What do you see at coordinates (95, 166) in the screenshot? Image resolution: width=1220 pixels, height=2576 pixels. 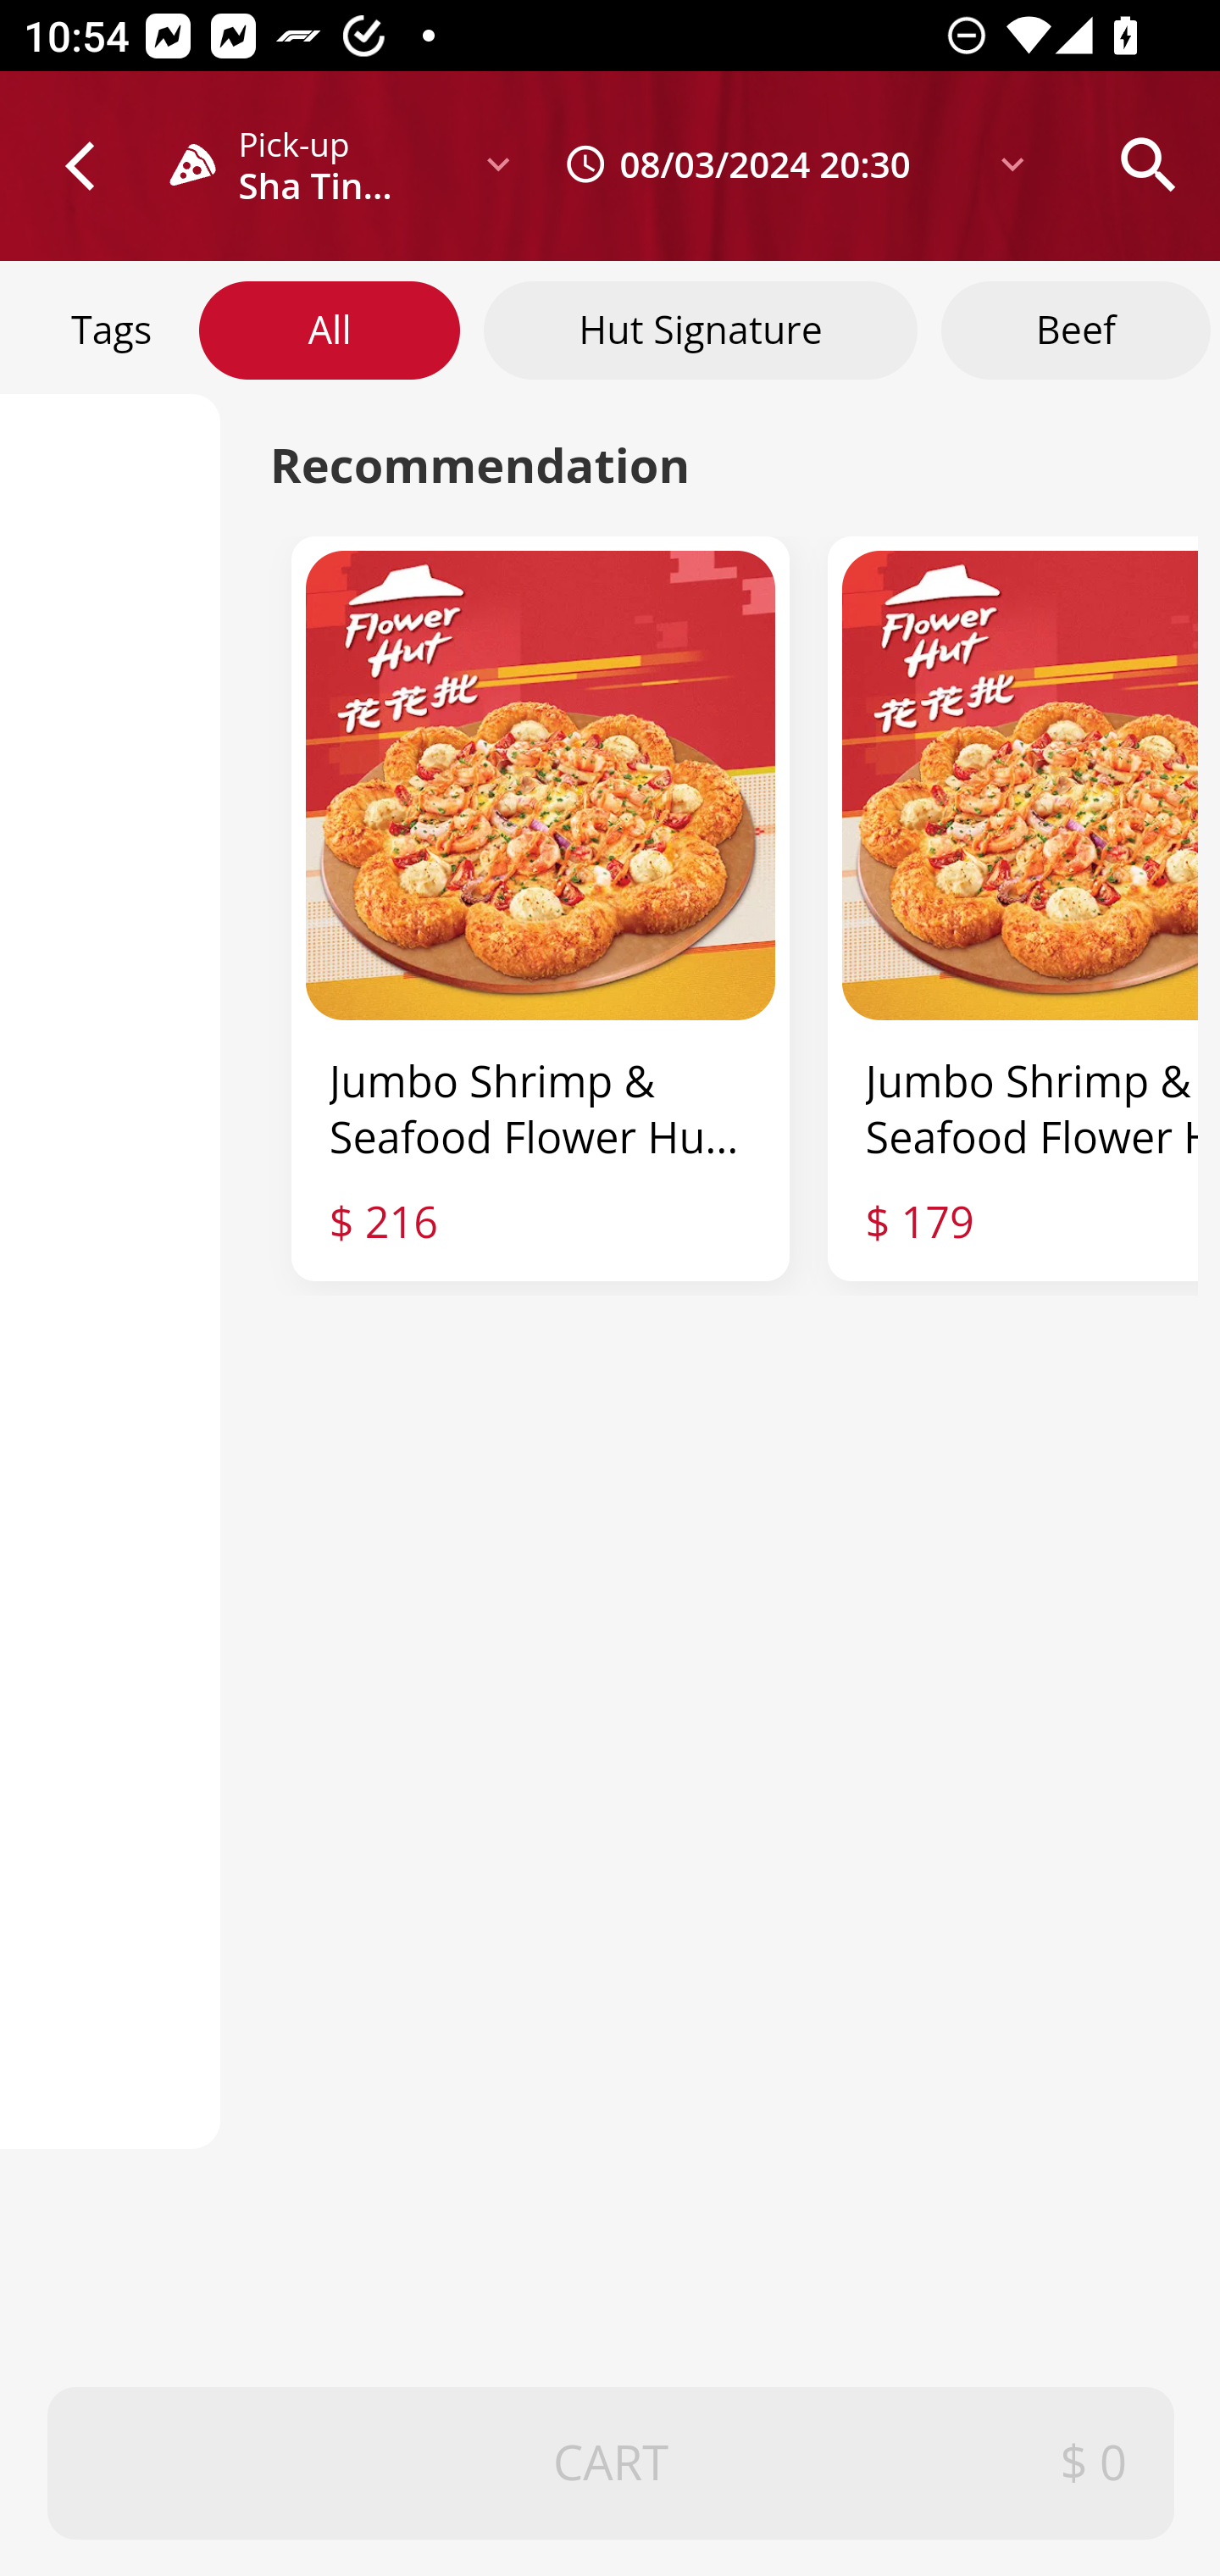 I see `arrow_back_ios` at bounding box center [95, 166].